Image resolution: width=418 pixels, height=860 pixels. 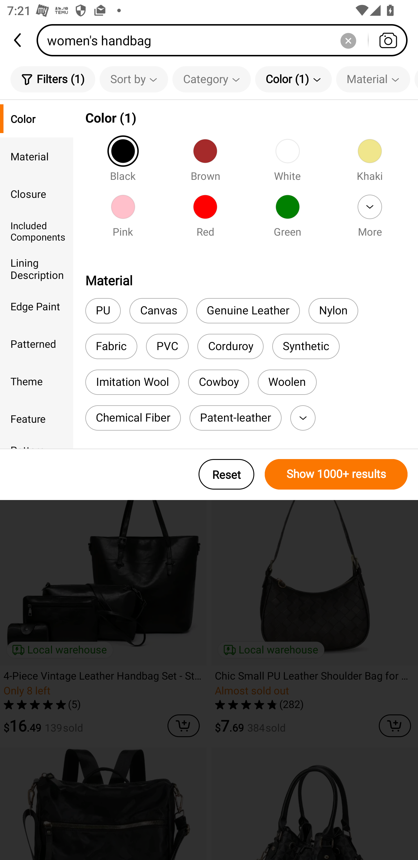 I want to click on PU, so click(x=103, y=311).